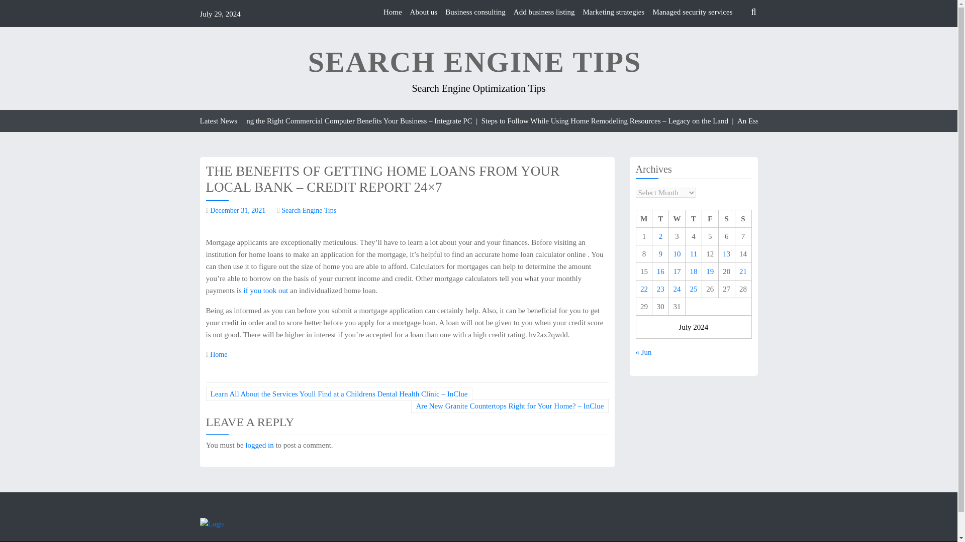 This screenshot has width=965, height=542. Describe the element at coordinates (660, 289) in the screenshot. I see `23` at that location.